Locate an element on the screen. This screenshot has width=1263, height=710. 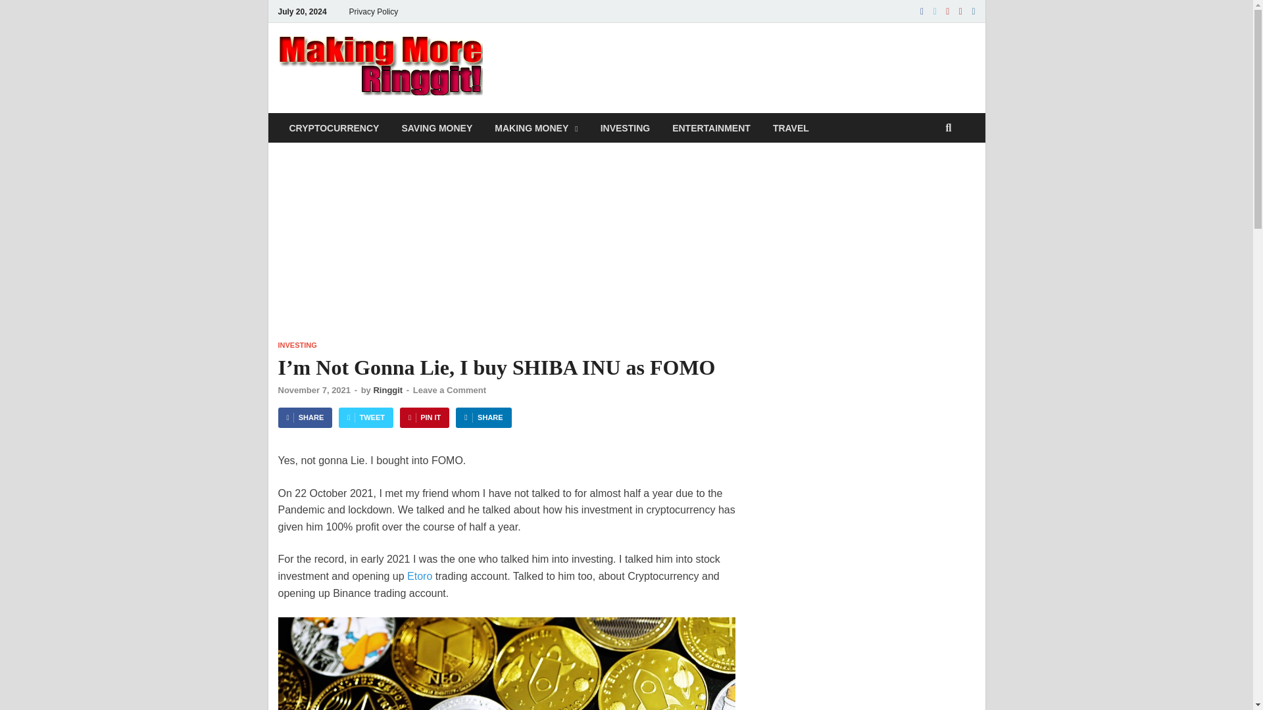
ENTERTAINMENT is located at coordinates (710, 128).